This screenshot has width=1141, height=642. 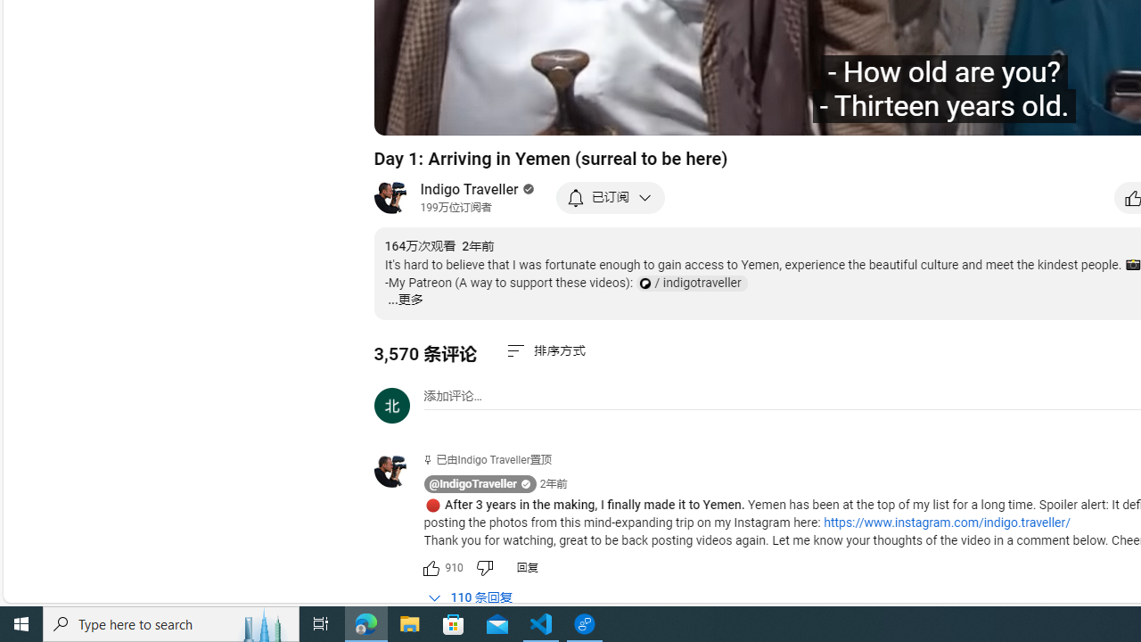 What do you see at coordinates (472, 484) in the screenshot?
I see `@IndigoTraveller` at bounding box center [472, 484].